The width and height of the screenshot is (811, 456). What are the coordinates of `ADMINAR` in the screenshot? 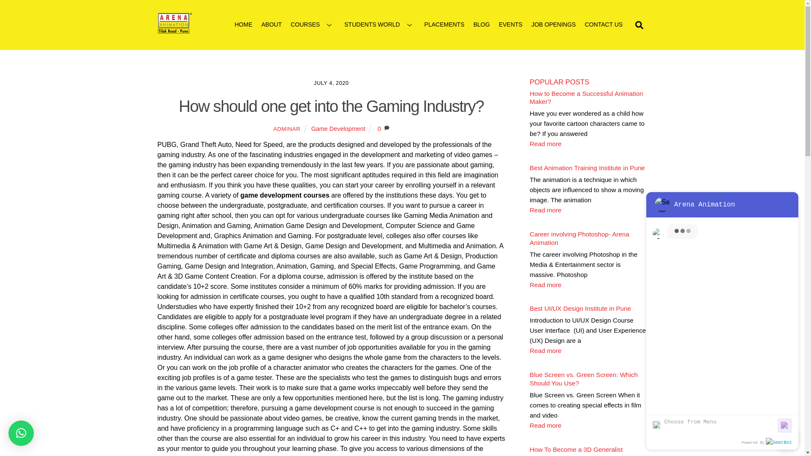 It's located at (286, 129).